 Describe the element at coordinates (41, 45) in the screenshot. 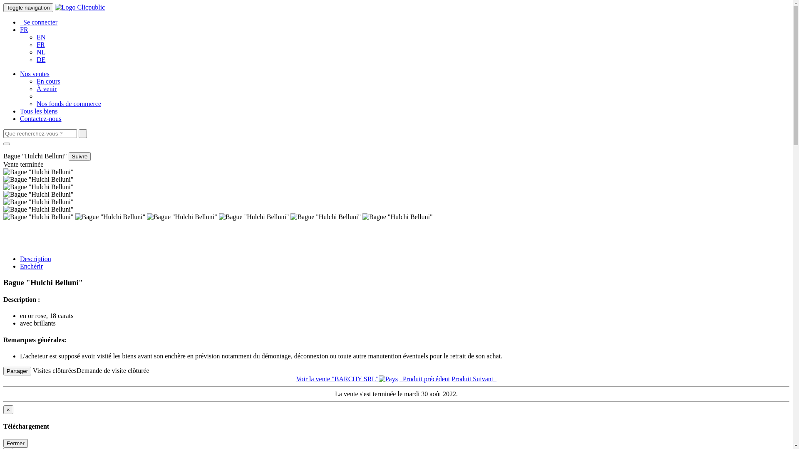

I see `FR` at that location.